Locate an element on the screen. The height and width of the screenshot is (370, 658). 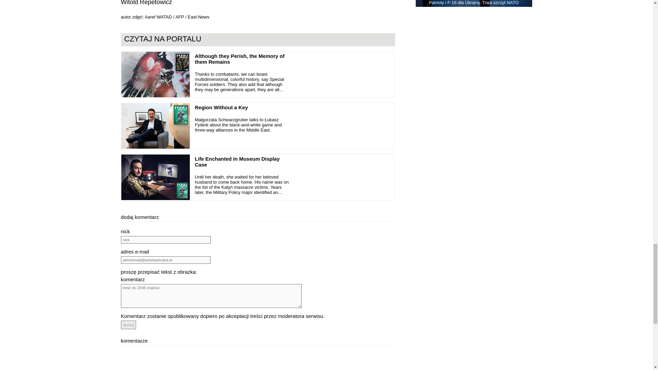
dodaj is located at coordinates (128, 325).